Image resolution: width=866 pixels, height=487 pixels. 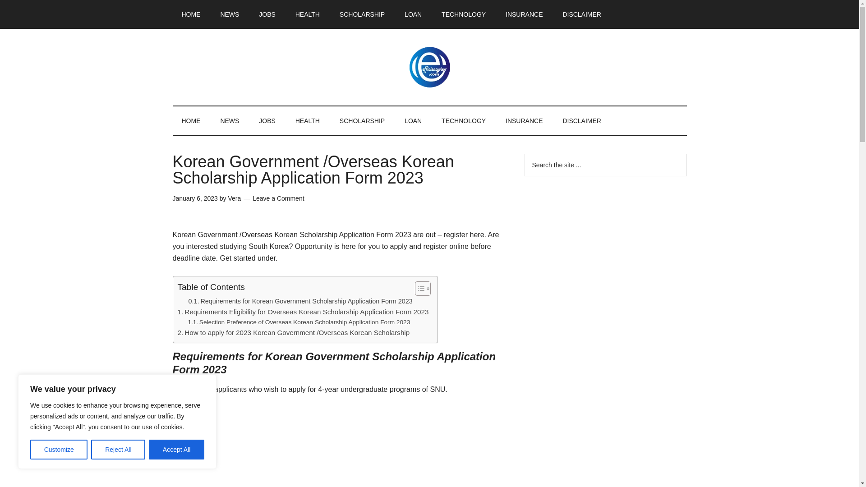 What do you see at coordinates (463, 121) in the screenshot?
I see `TECHNOLOGY` at bounding box center [463, 121].